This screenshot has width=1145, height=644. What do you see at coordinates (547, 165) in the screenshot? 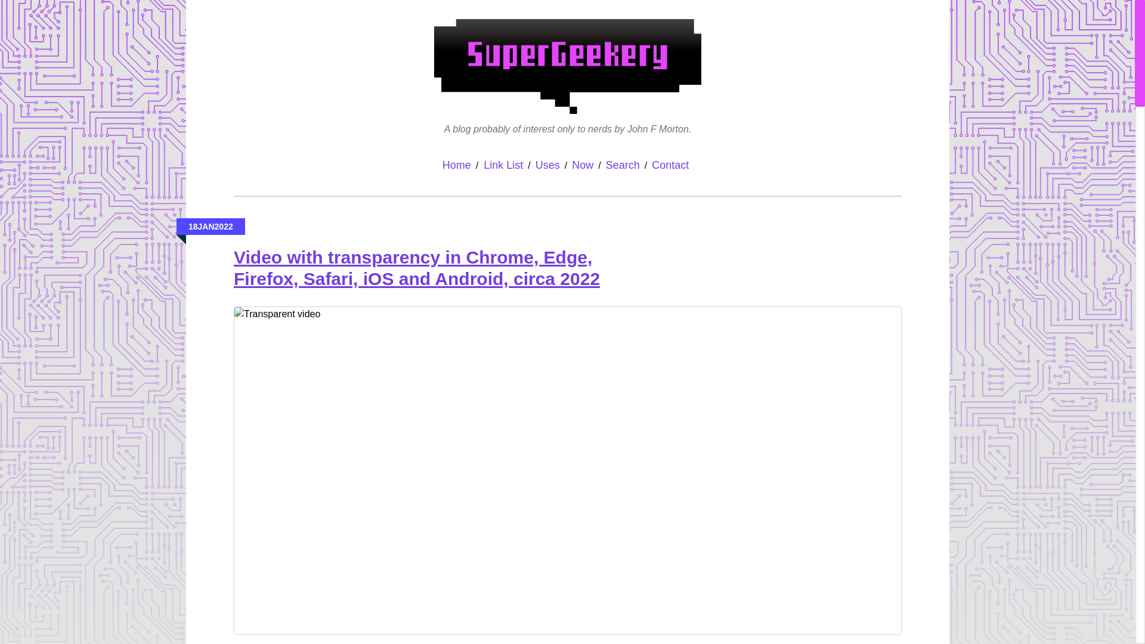
I see `Uses` at bounding box center [547, 165].